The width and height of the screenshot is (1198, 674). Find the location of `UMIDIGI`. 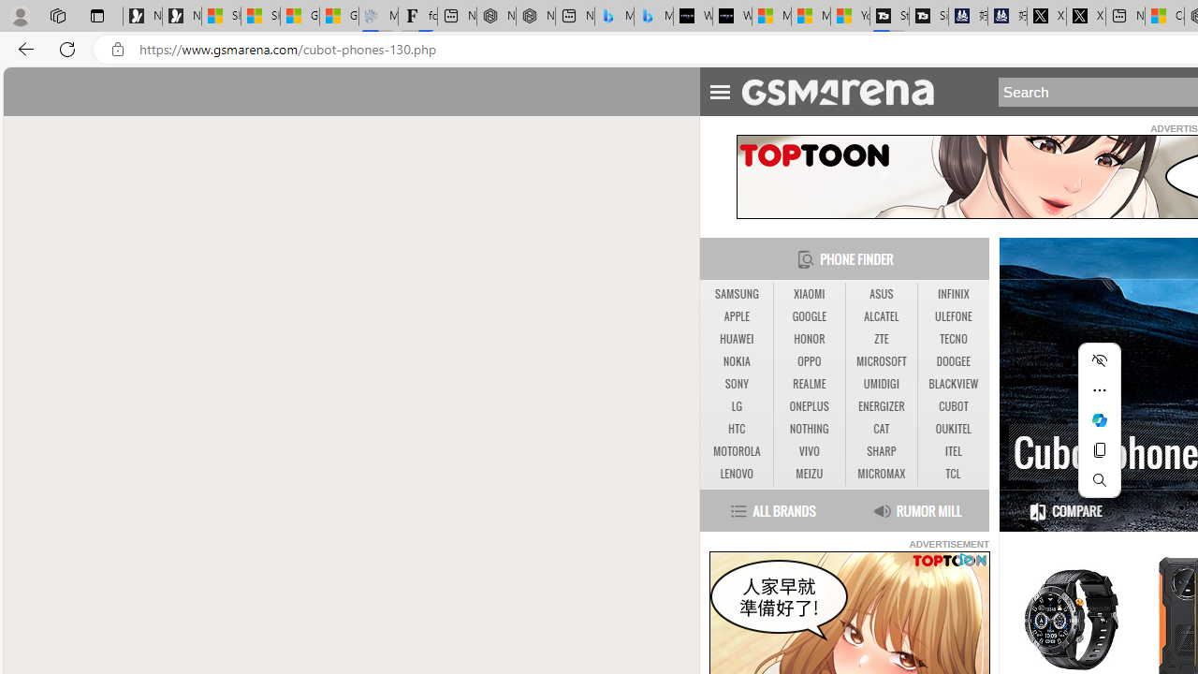

UMIDIGI is located at coordinates (881, 384).